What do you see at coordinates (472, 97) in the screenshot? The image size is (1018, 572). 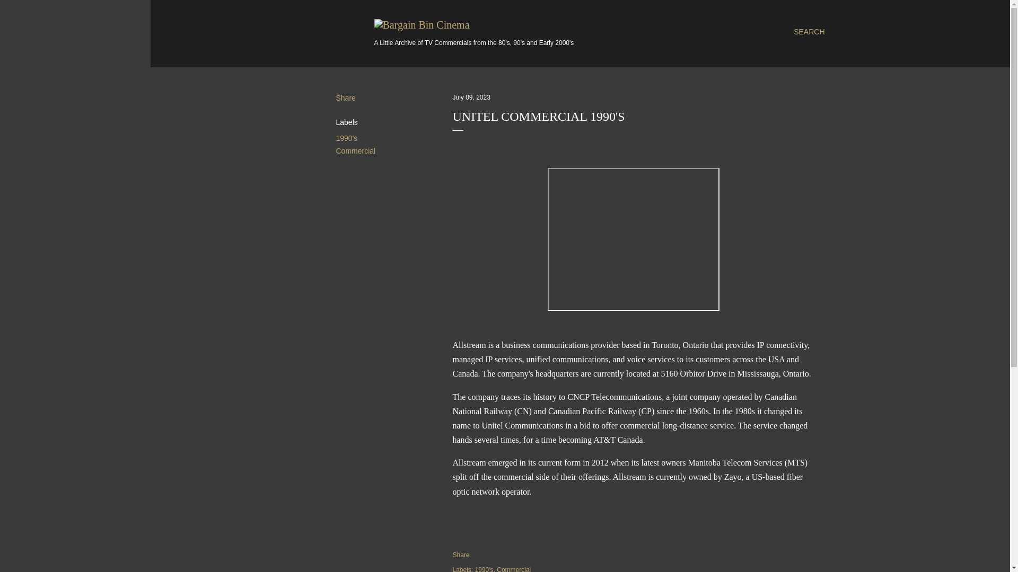 I see `permanent link` at bounding box center [472, 97].